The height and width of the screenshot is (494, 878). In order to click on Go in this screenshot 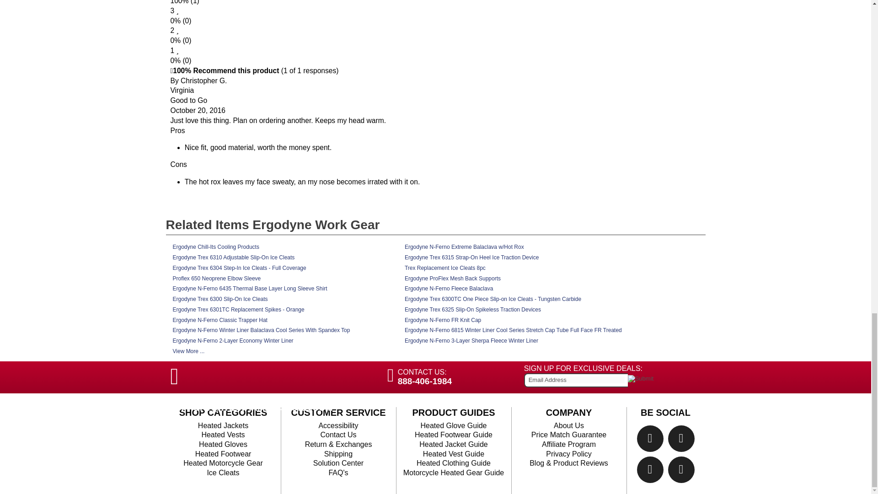, I will do `click(640, 378)`.